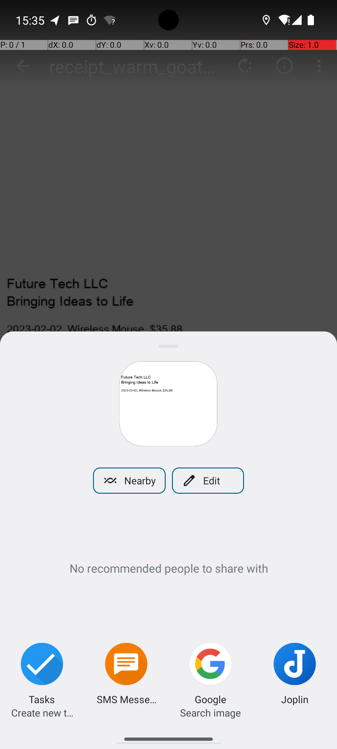 This screenshot has height=749, width=337. What do you see at coordinates (210, 713) in the screenshot?
I see `Search image` at bounding box center [210, 713].